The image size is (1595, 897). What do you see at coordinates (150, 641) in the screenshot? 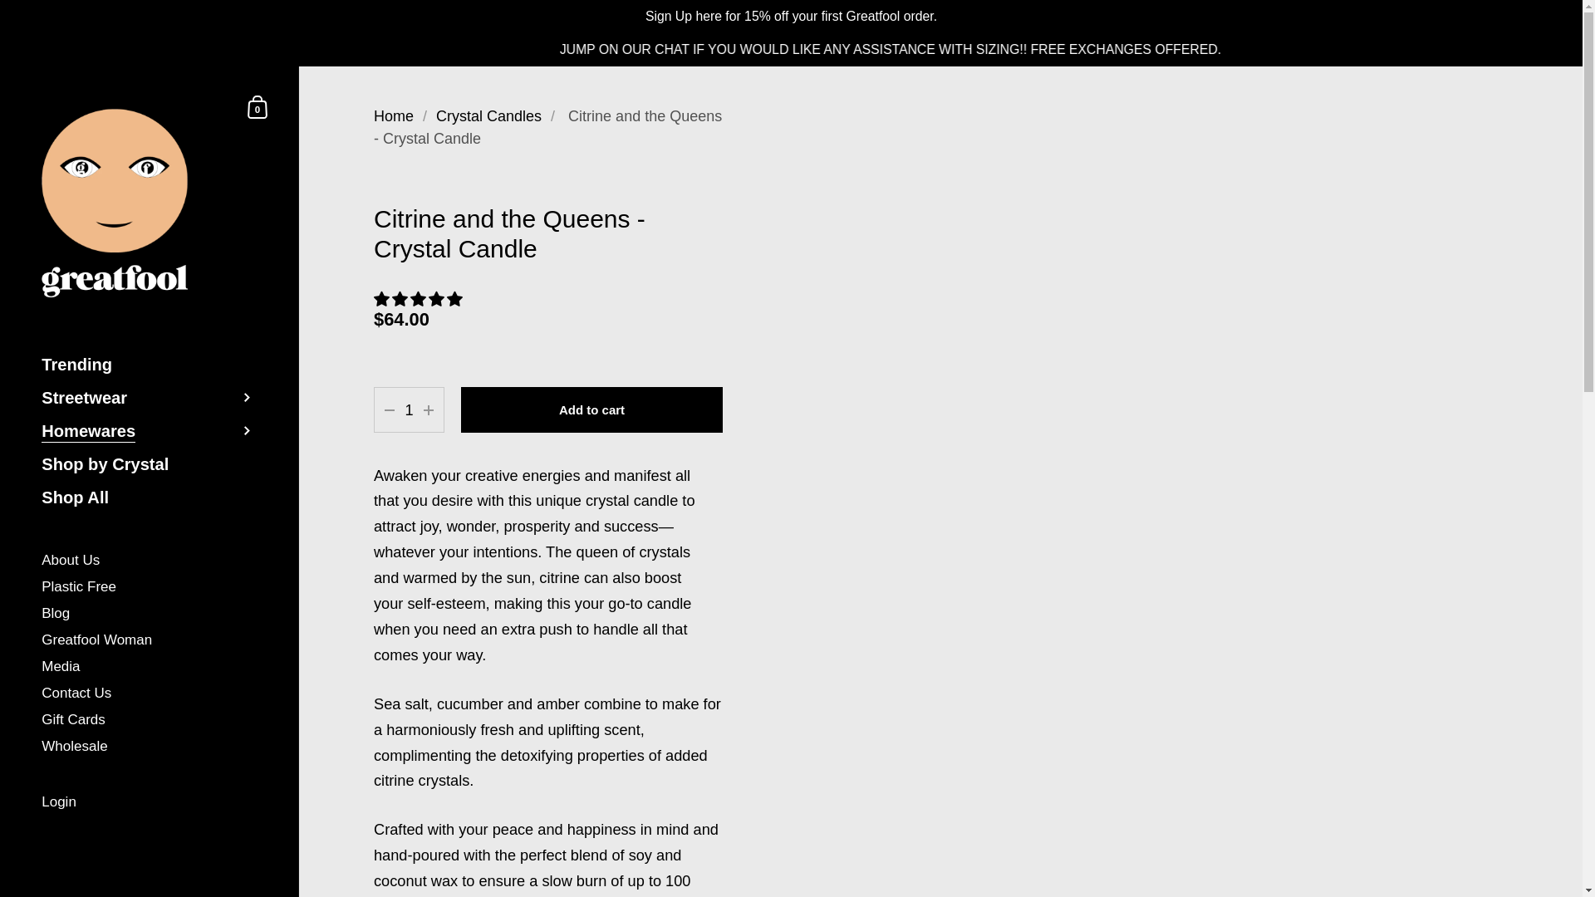
I see `Shop by Crystal` at bounding box center [150, 641].